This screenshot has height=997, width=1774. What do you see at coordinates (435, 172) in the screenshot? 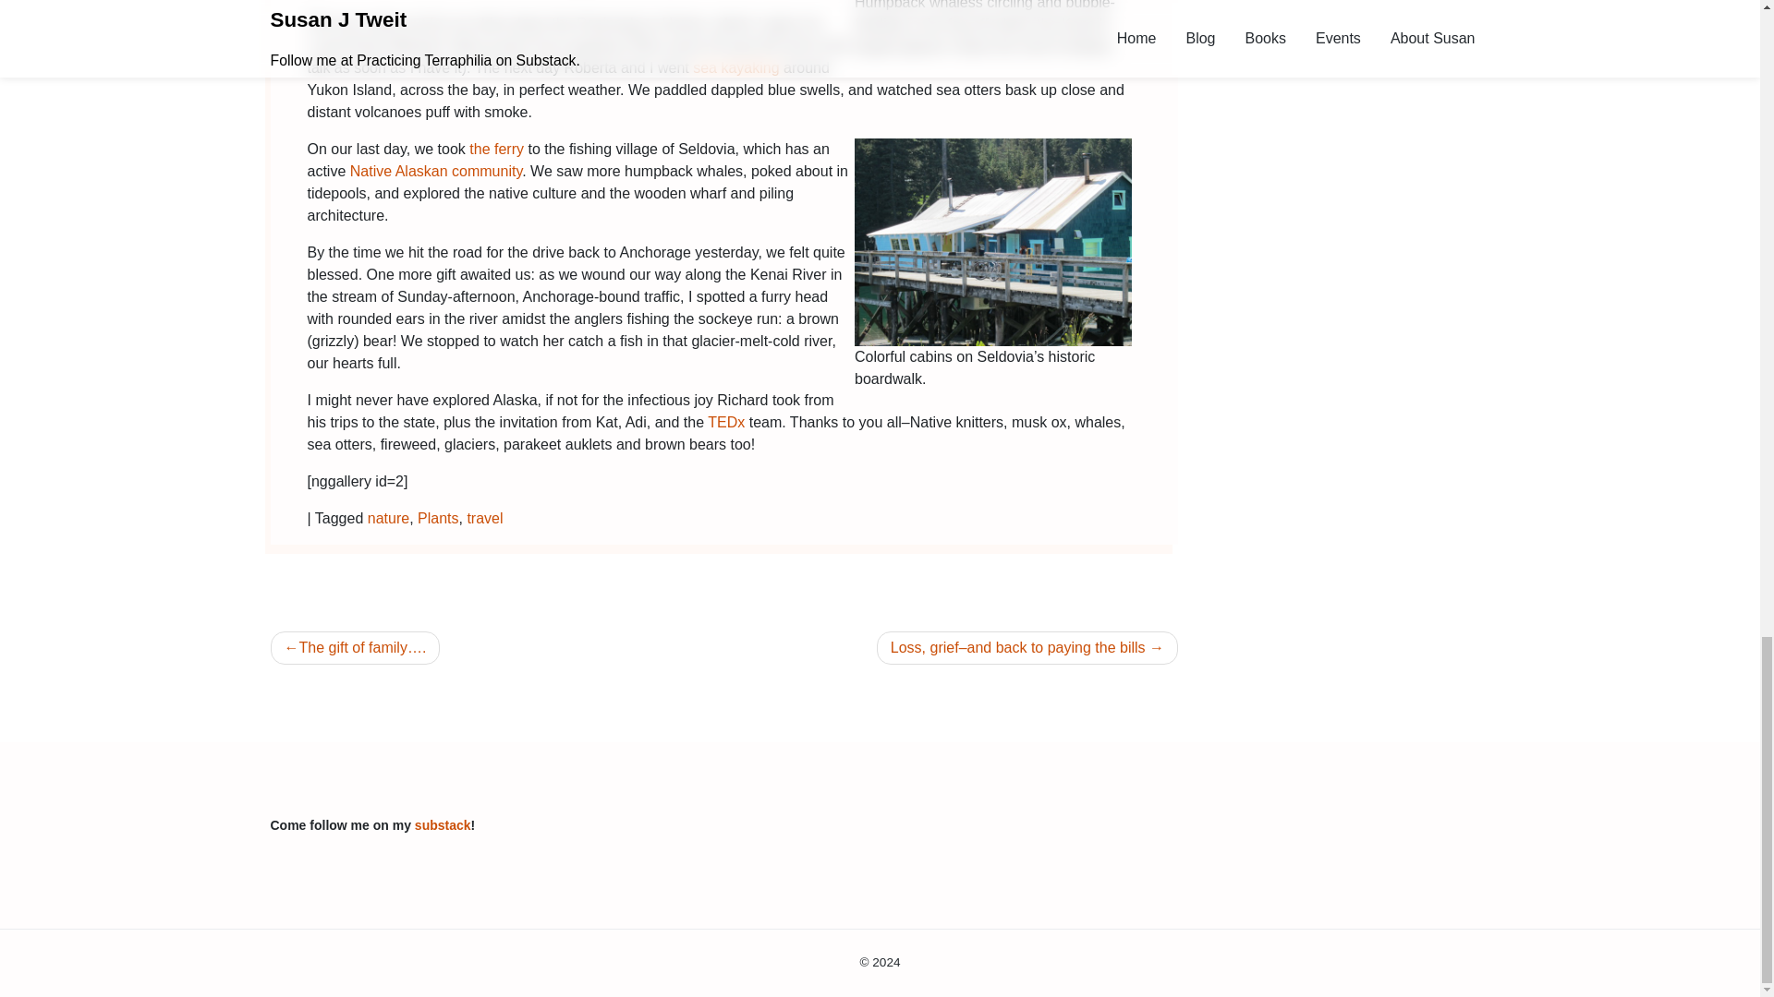
I see `Native Alaskan community` at bounding box center [435, 172].